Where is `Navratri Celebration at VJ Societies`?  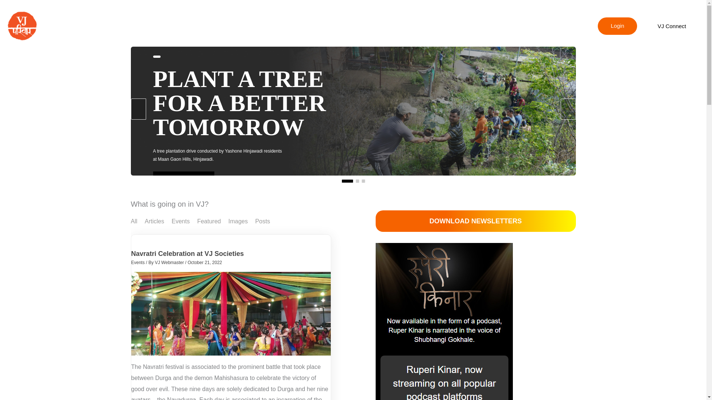
Navratri Celebration at VJ Societies is located at coordinates (188, 254).